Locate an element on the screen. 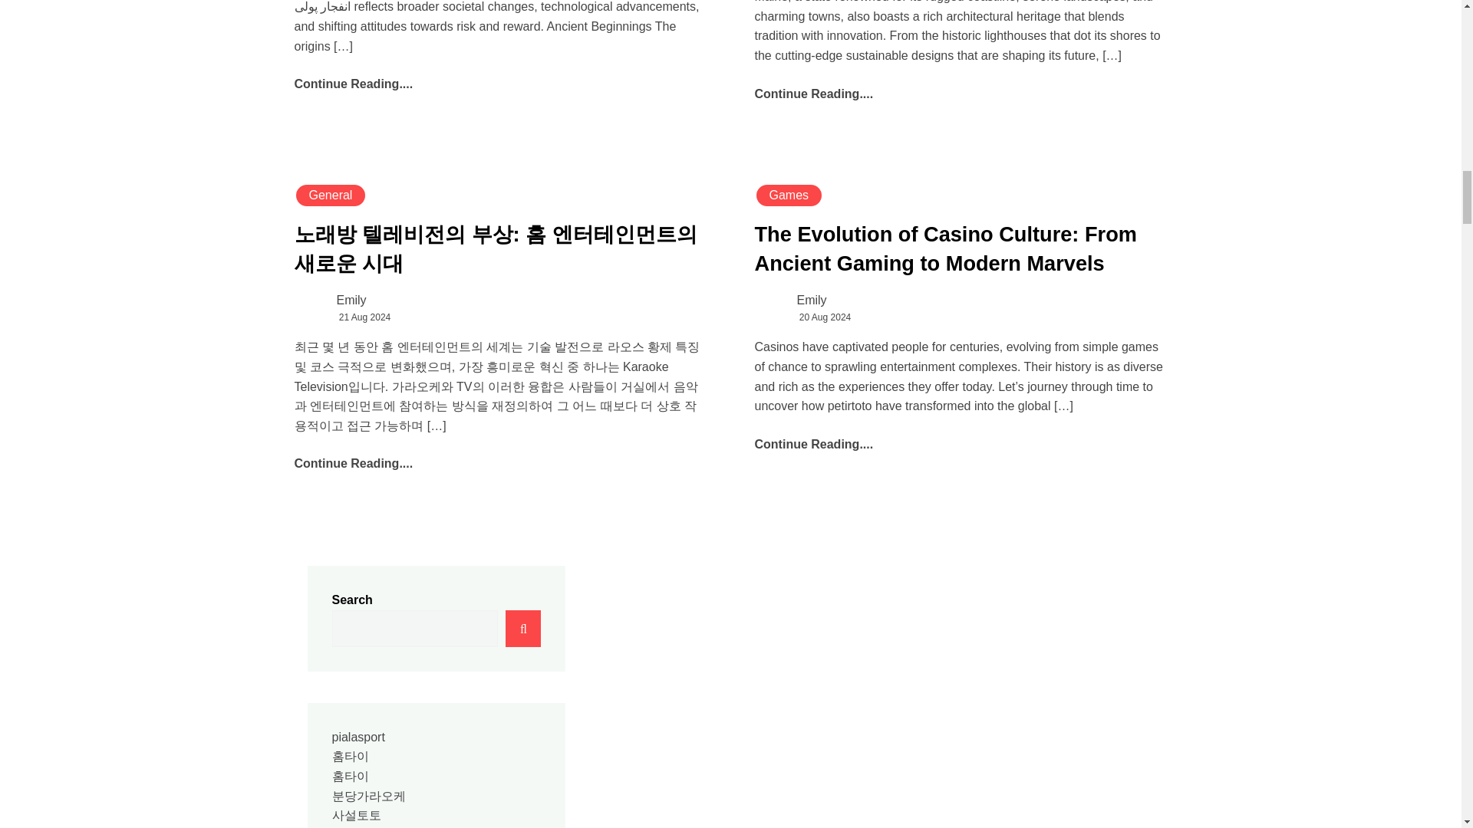 This screenshot has width=1473, height=828. Search is located at coordinates (522, 628).